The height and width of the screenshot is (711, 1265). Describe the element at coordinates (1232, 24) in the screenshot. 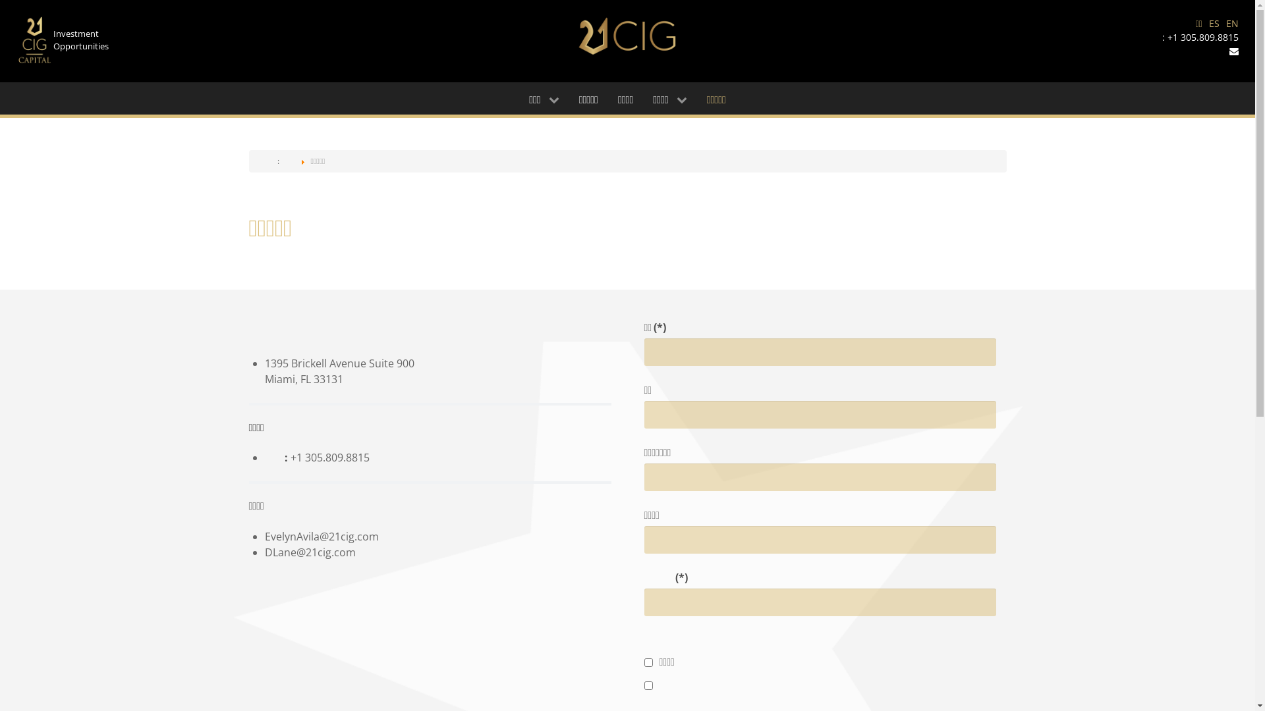

I see `EN` at that location.